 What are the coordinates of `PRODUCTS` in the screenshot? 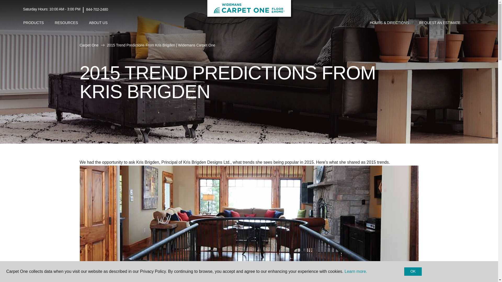 It's located at (33, 23).